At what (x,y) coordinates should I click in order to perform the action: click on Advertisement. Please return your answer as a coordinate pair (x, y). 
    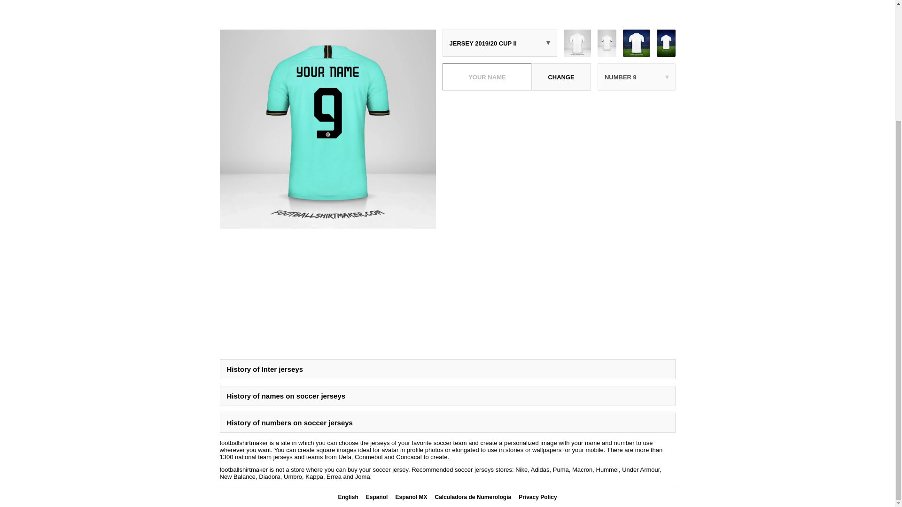
    Looking at the image, I should click on (448, 11).